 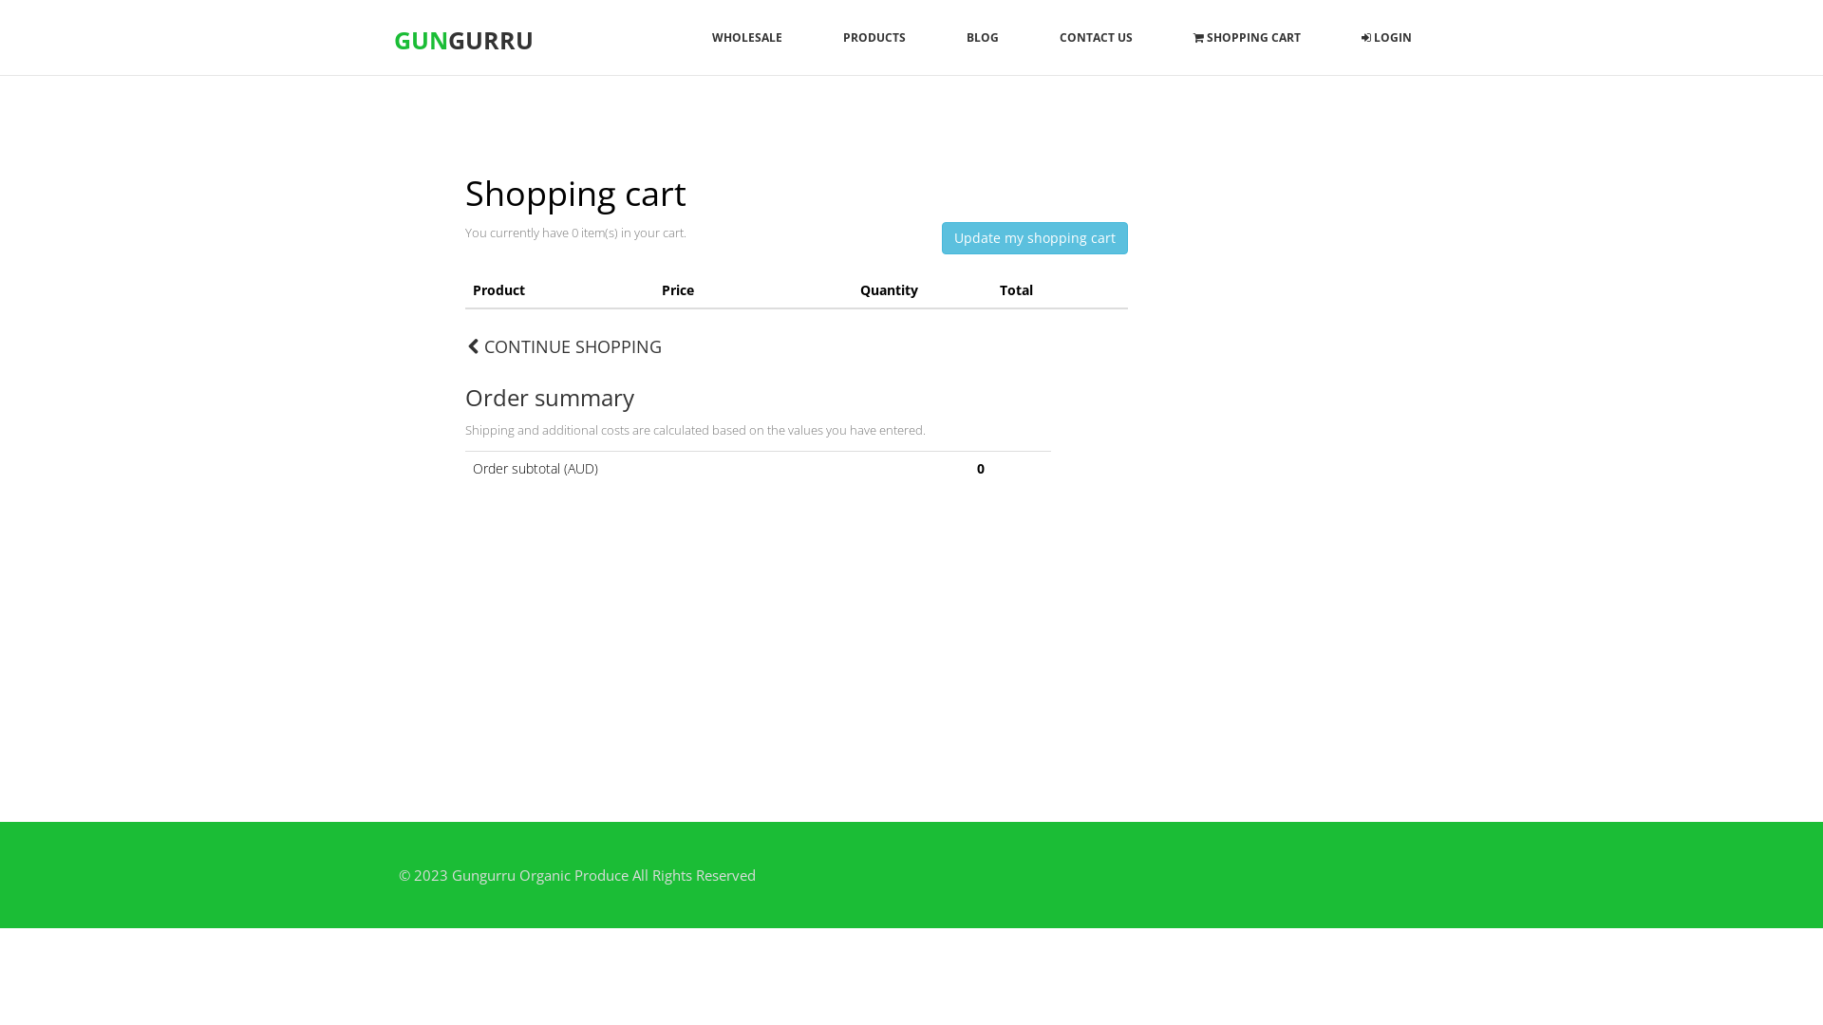 What do you see at coordinates (1386, 38) in the screenshot?
I see `LOGIN` at bounding box center [1386, 38].